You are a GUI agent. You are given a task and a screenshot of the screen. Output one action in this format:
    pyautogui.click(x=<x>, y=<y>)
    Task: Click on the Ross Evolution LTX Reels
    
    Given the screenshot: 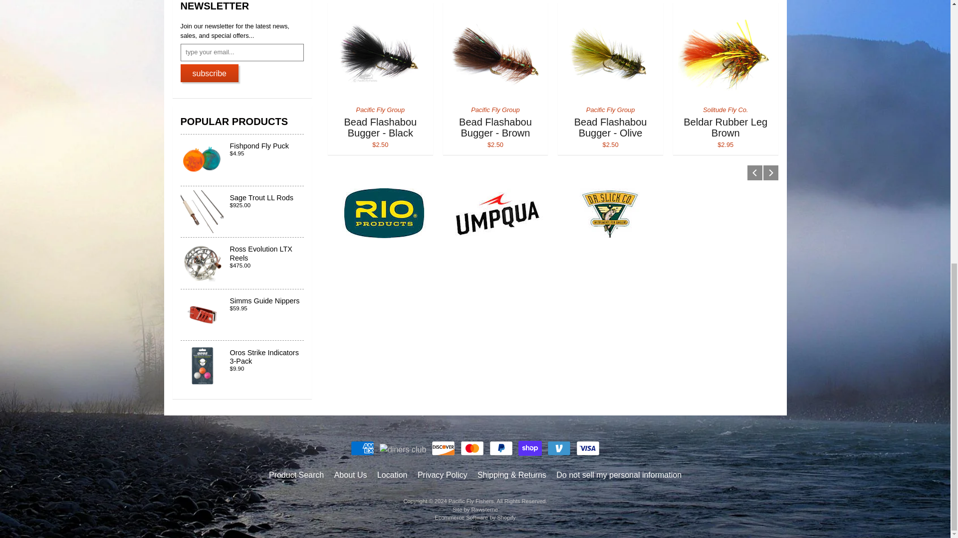 What is the action you would take?
    pyautogui.click(x=242, y=263)
    